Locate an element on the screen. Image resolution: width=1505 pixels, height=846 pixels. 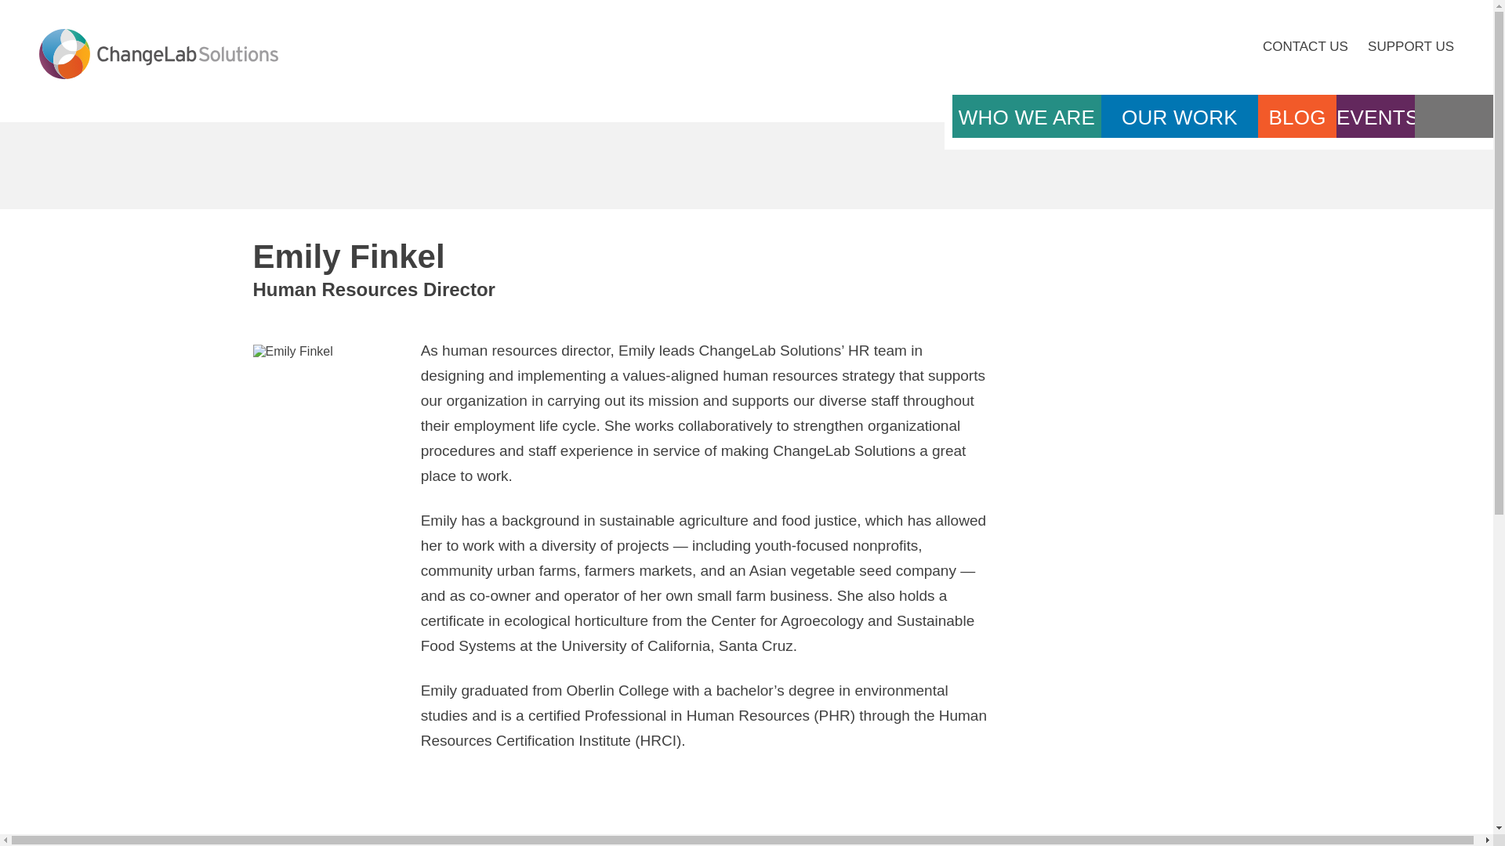
OUR WORK is located at coordinates (1180, 117).